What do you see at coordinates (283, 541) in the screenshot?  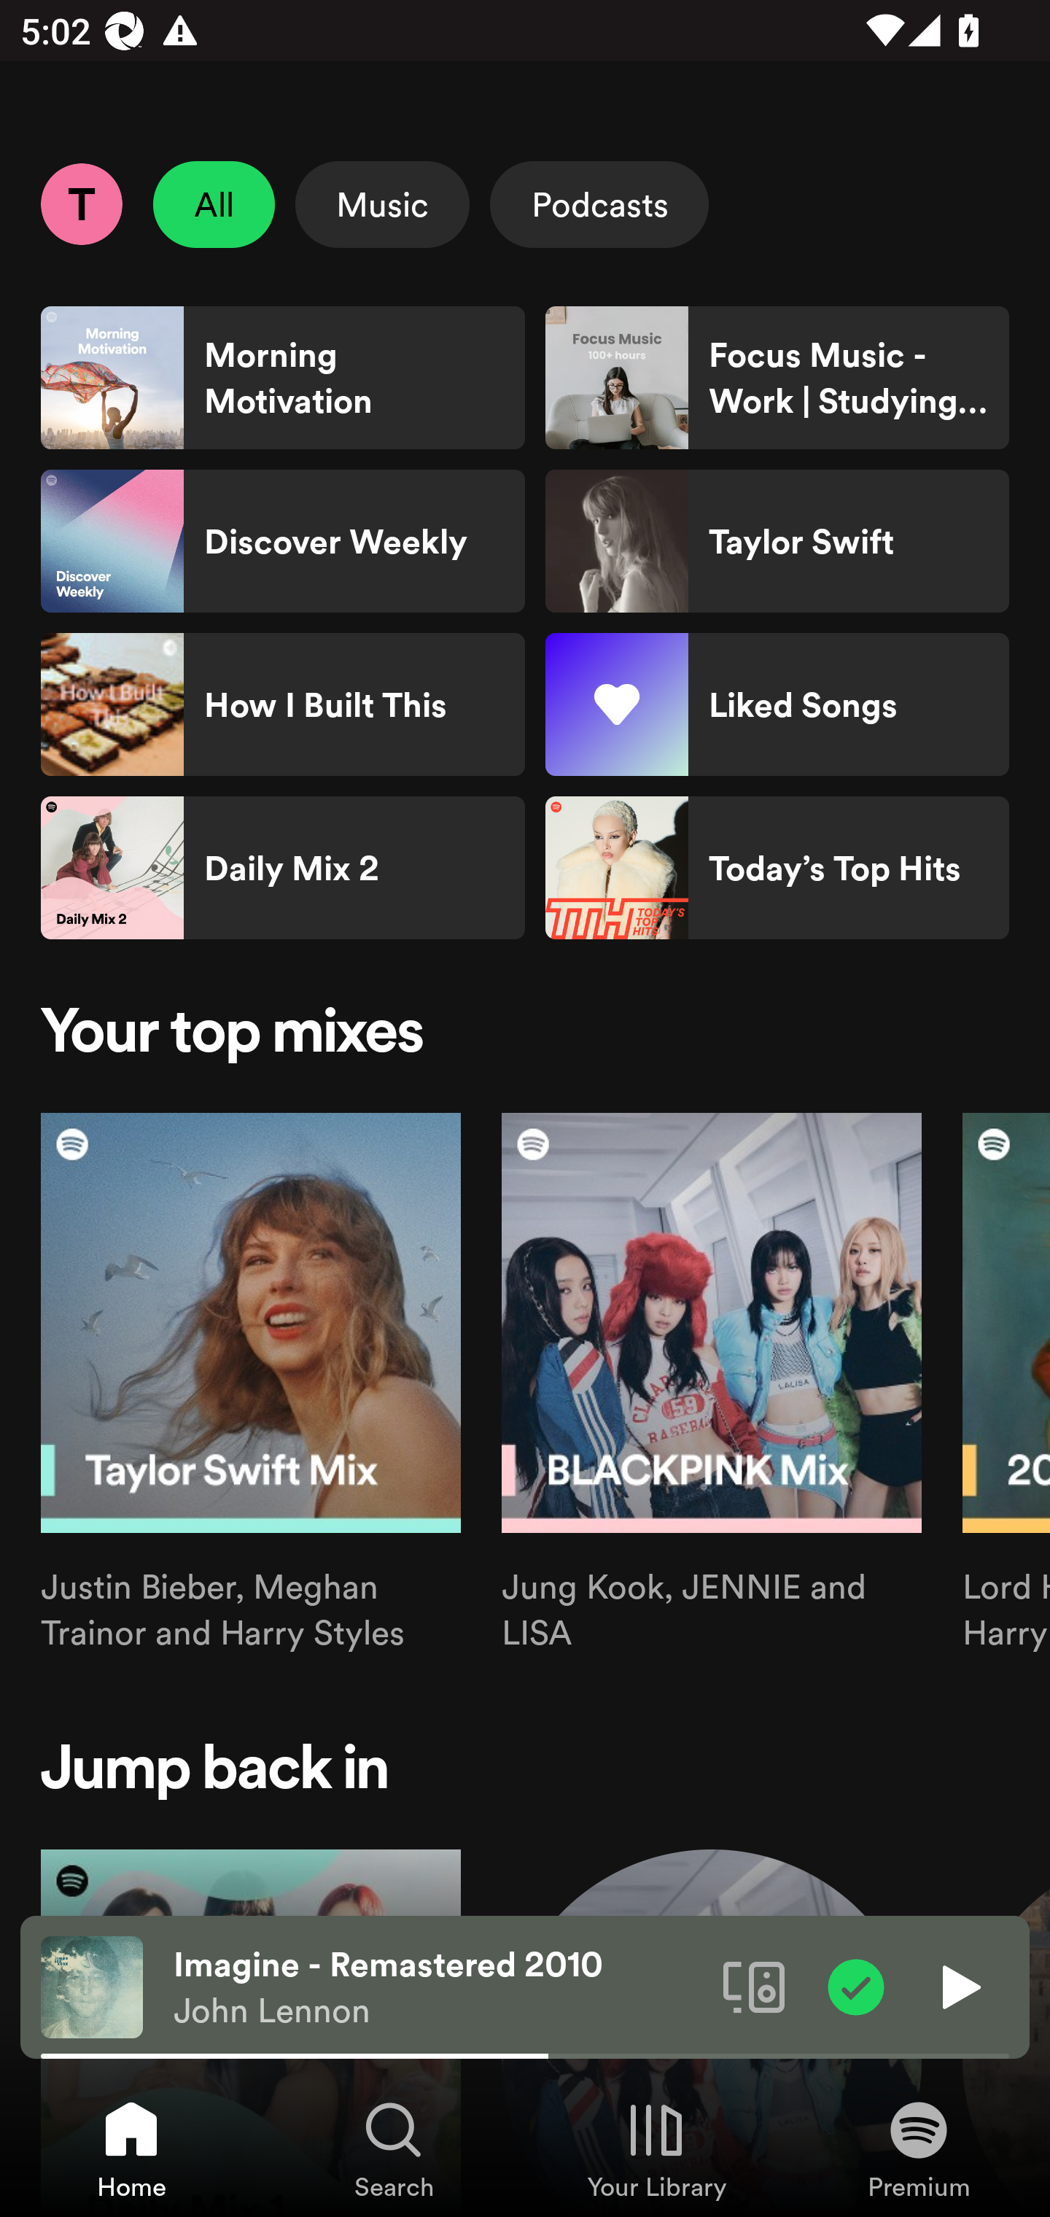 I see `Discover Weekly Shortcut Discover Weekly` at bounding box center [283, 541].